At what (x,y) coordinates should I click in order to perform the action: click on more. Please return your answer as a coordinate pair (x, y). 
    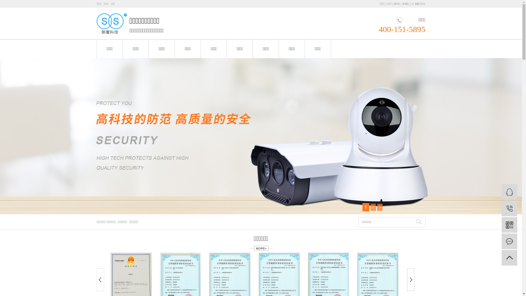
    Looking at the image, I should click on (261, 248).